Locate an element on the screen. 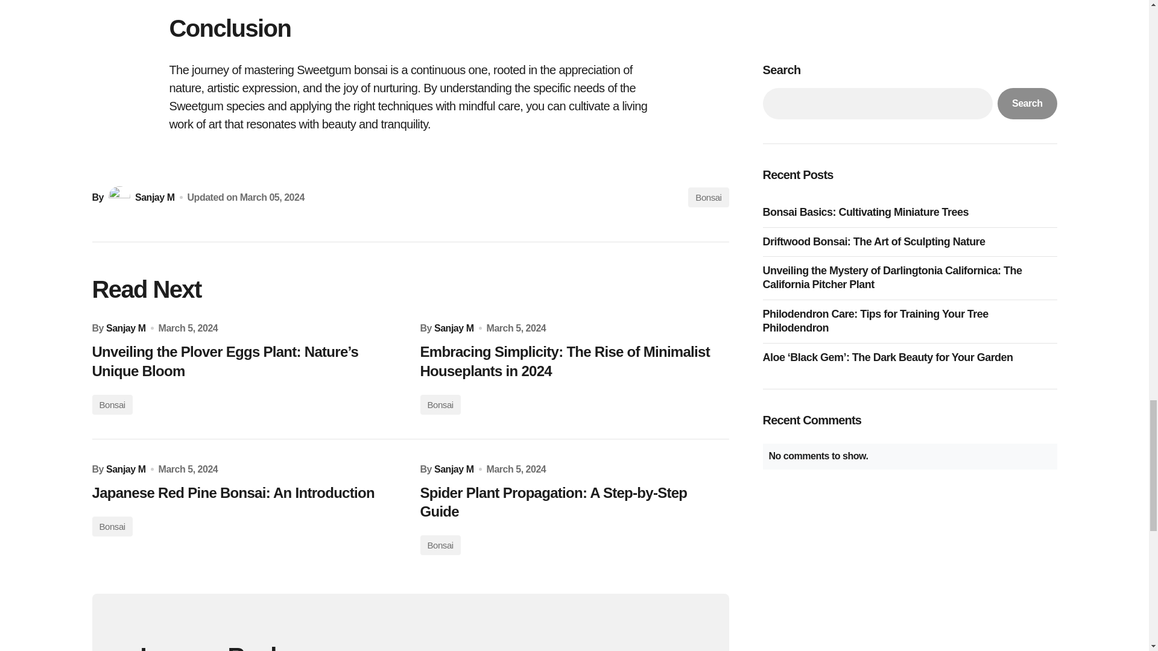  Bonsai is located at coordinates (439, 404).